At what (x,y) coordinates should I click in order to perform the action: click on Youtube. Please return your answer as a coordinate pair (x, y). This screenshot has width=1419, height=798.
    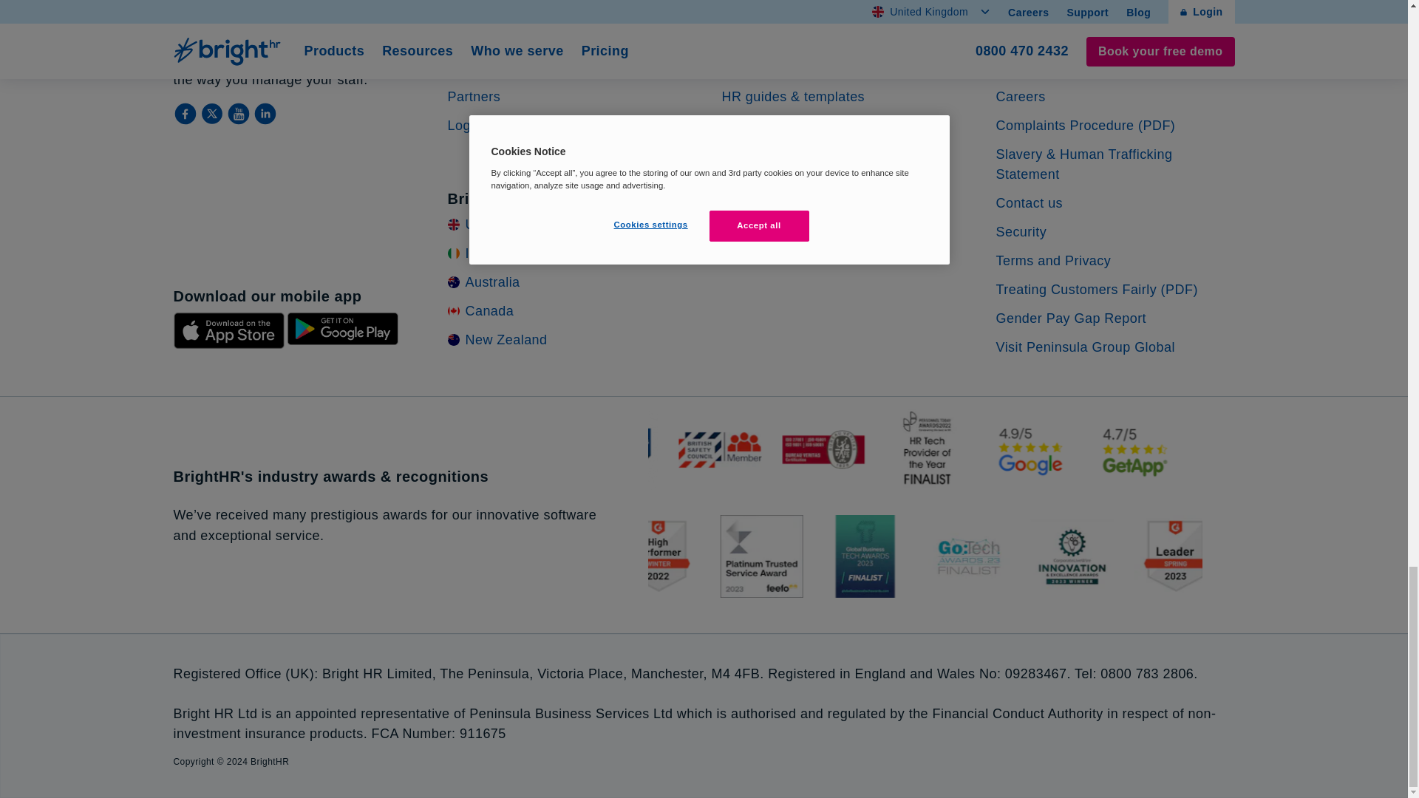
    Looking at the image, I should click on (239, 114).